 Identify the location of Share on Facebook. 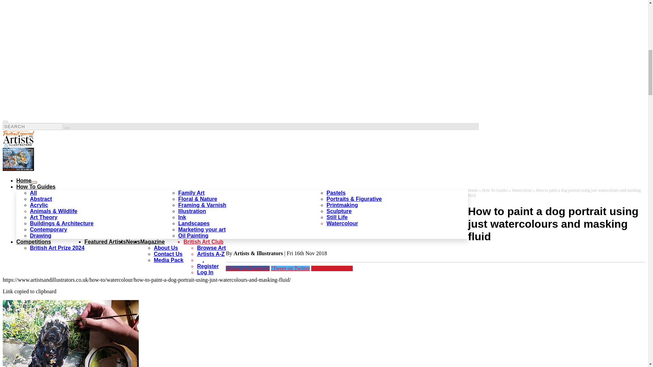
(248, 268).